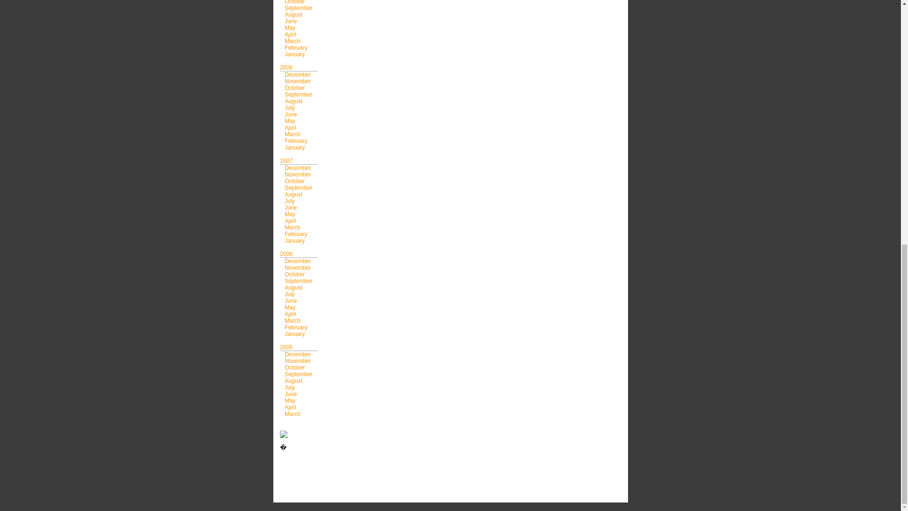 The width and height of the screenshot is (908, 511). I want to click on October, so click(295, 2).